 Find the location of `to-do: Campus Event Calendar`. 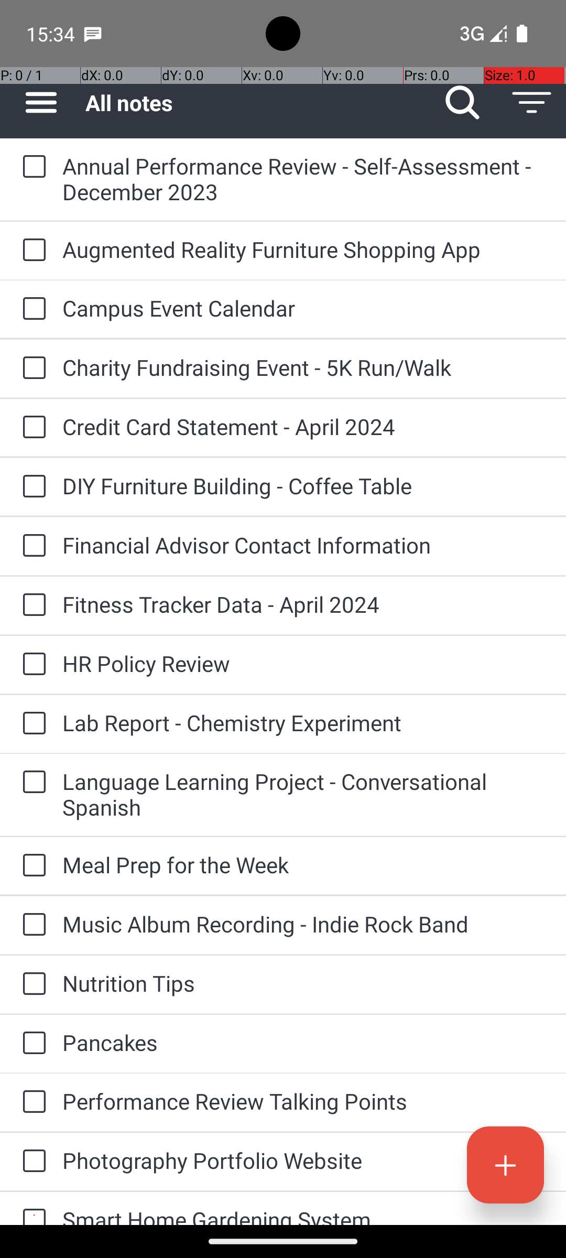

to-do: Campus Event Calendar is located at coordinates (31, 309).